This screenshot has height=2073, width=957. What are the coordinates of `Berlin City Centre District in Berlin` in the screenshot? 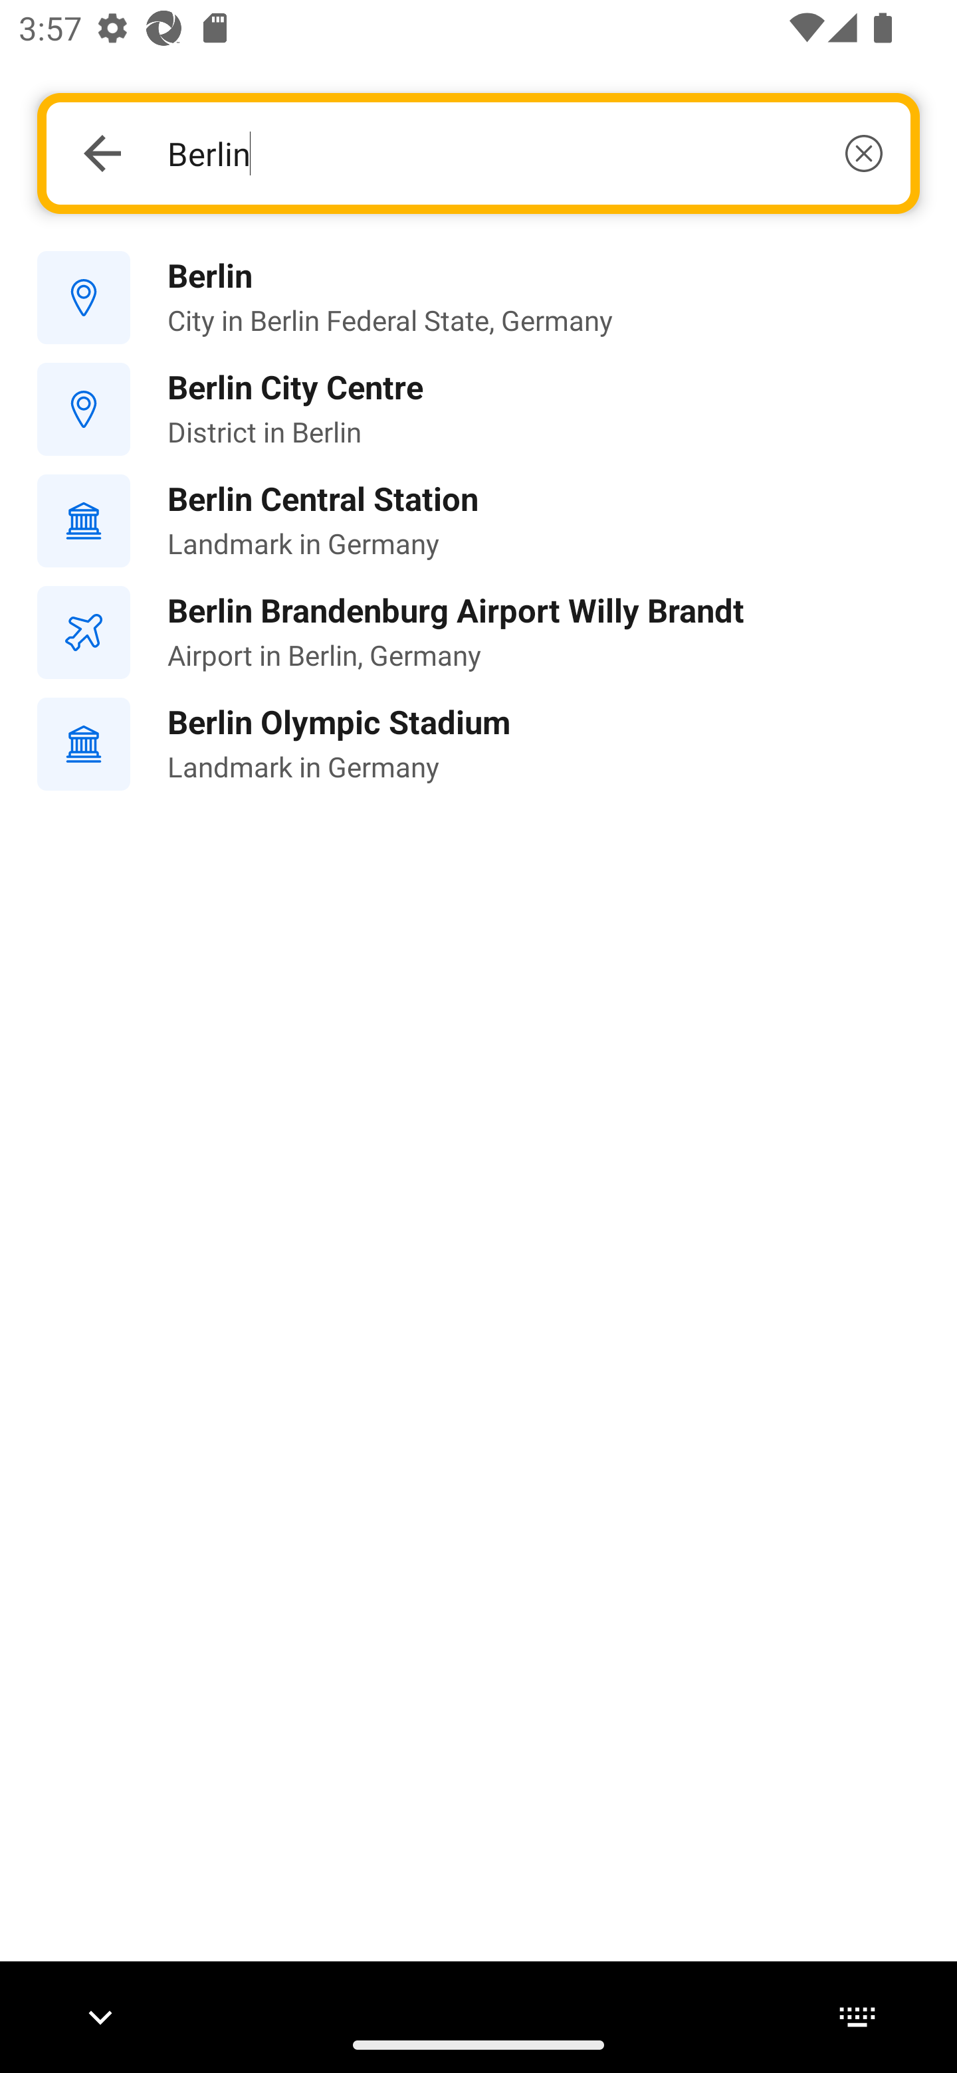 It's located at (478, 409).